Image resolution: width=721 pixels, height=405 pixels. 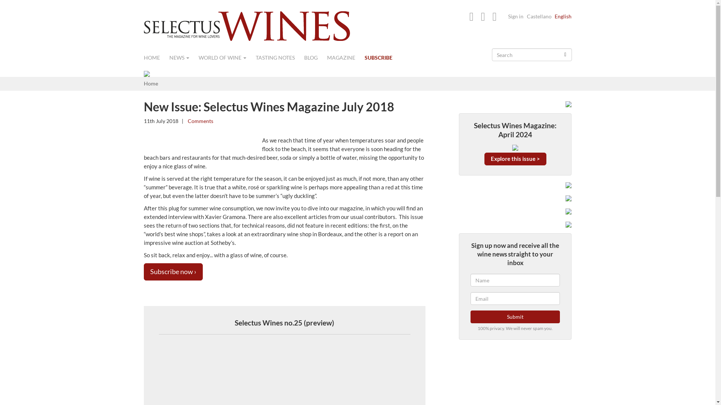 What do you see at coordinates (156, 58) in the screenshot?
I see `HOME` at bounding box center [156, 58].